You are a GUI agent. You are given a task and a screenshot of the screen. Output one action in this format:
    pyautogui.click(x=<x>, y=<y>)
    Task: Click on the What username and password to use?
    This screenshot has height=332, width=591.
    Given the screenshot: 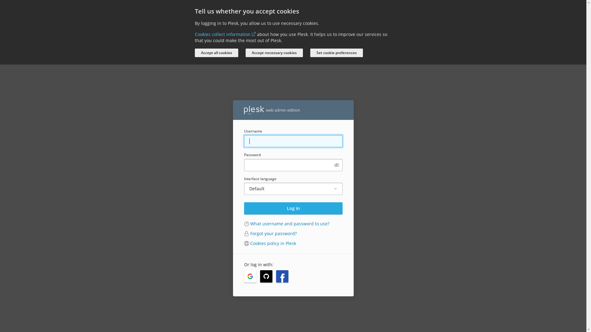 What is the action you would take?
    pyautogui.click(x=289, y=224)
    